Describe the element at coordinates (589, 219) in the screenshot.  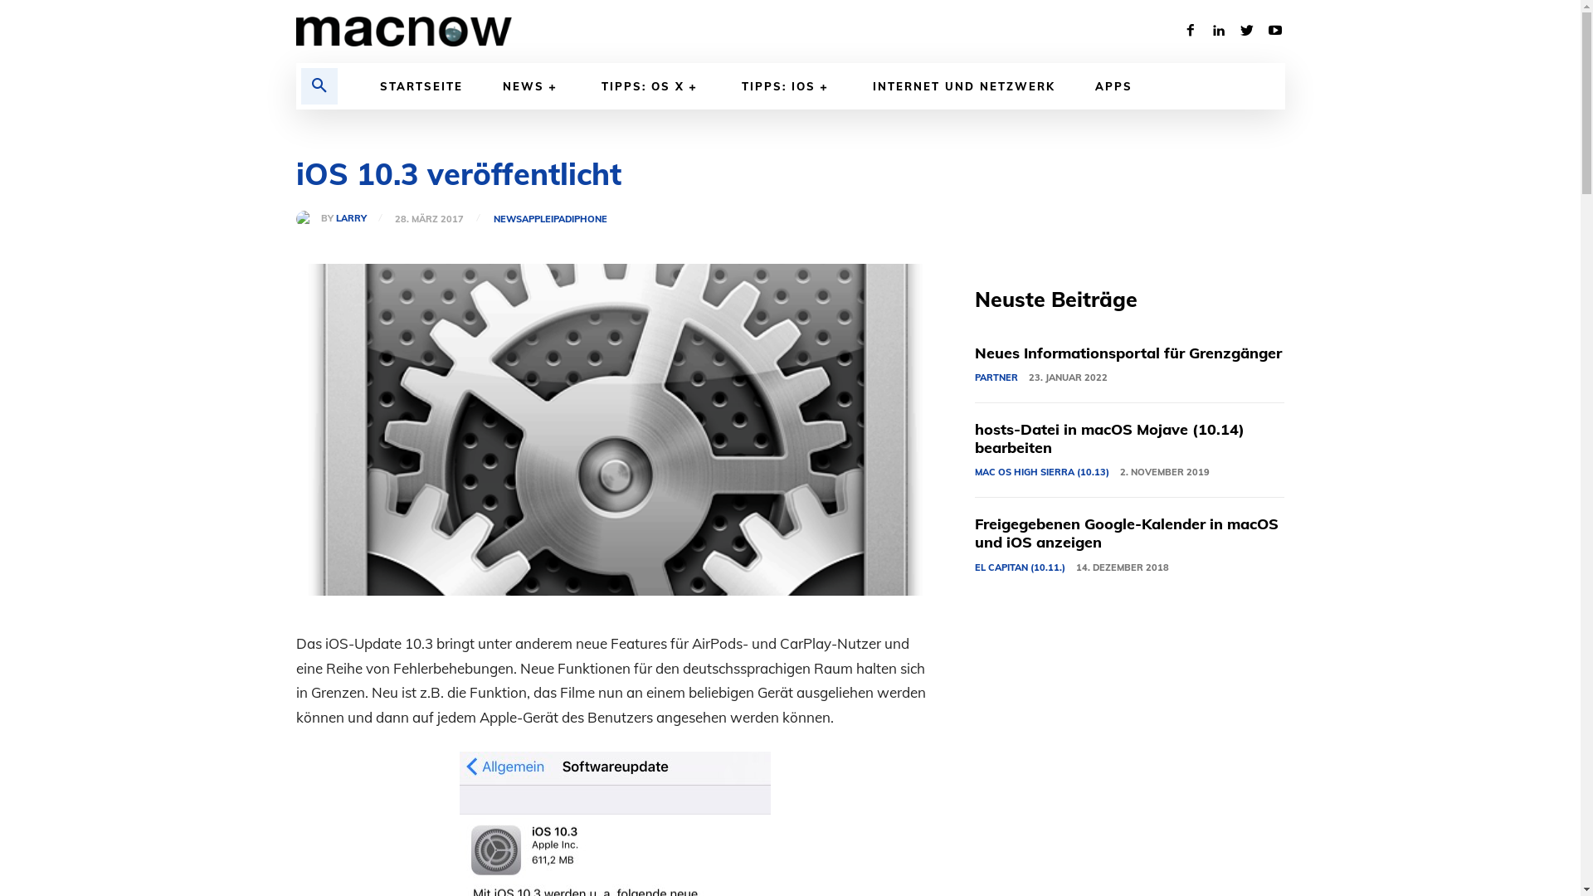
I see `IPHONE` at that location.